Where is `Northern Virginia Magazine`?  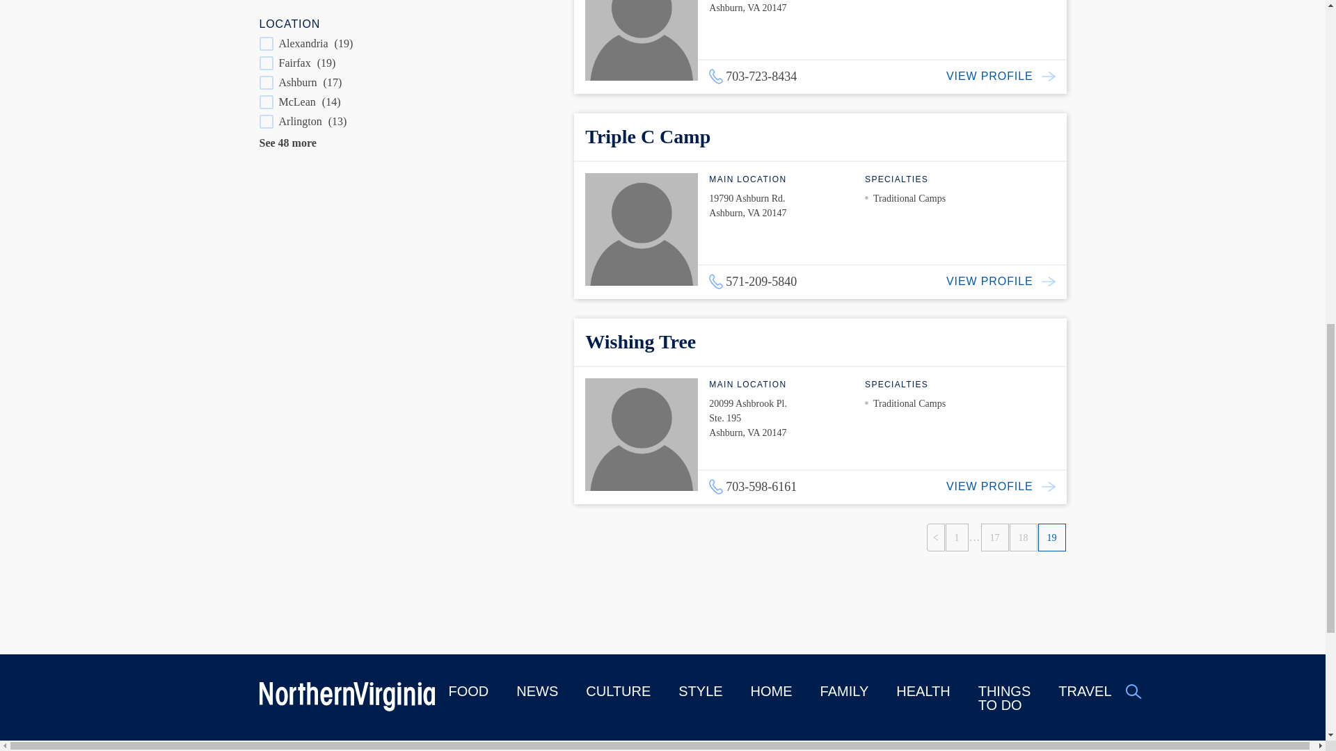
Northern Virginia Magazine is located at coordinates (347, 698).